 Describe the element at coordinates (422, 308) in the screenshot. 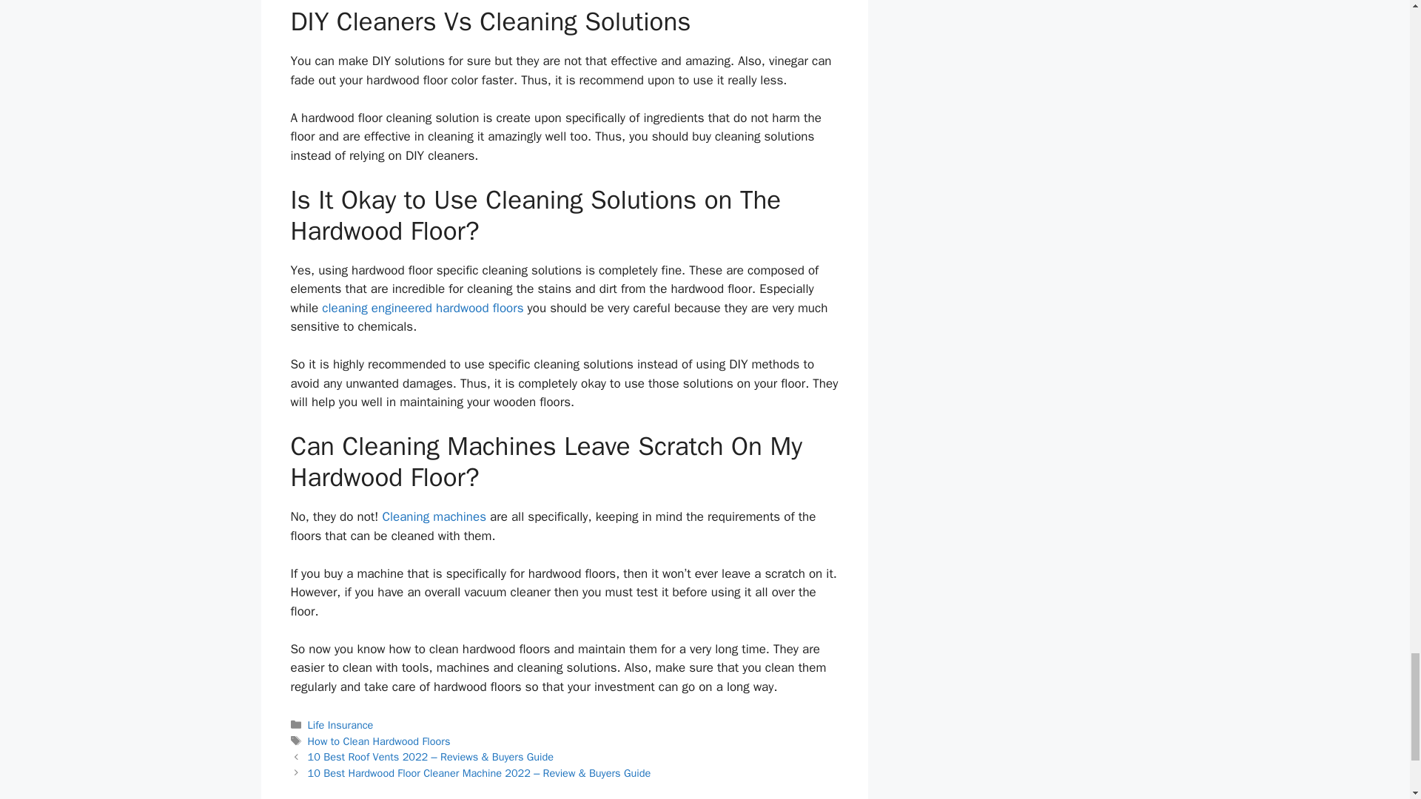

I see `cleaning engineered hardwood floors` at that location.